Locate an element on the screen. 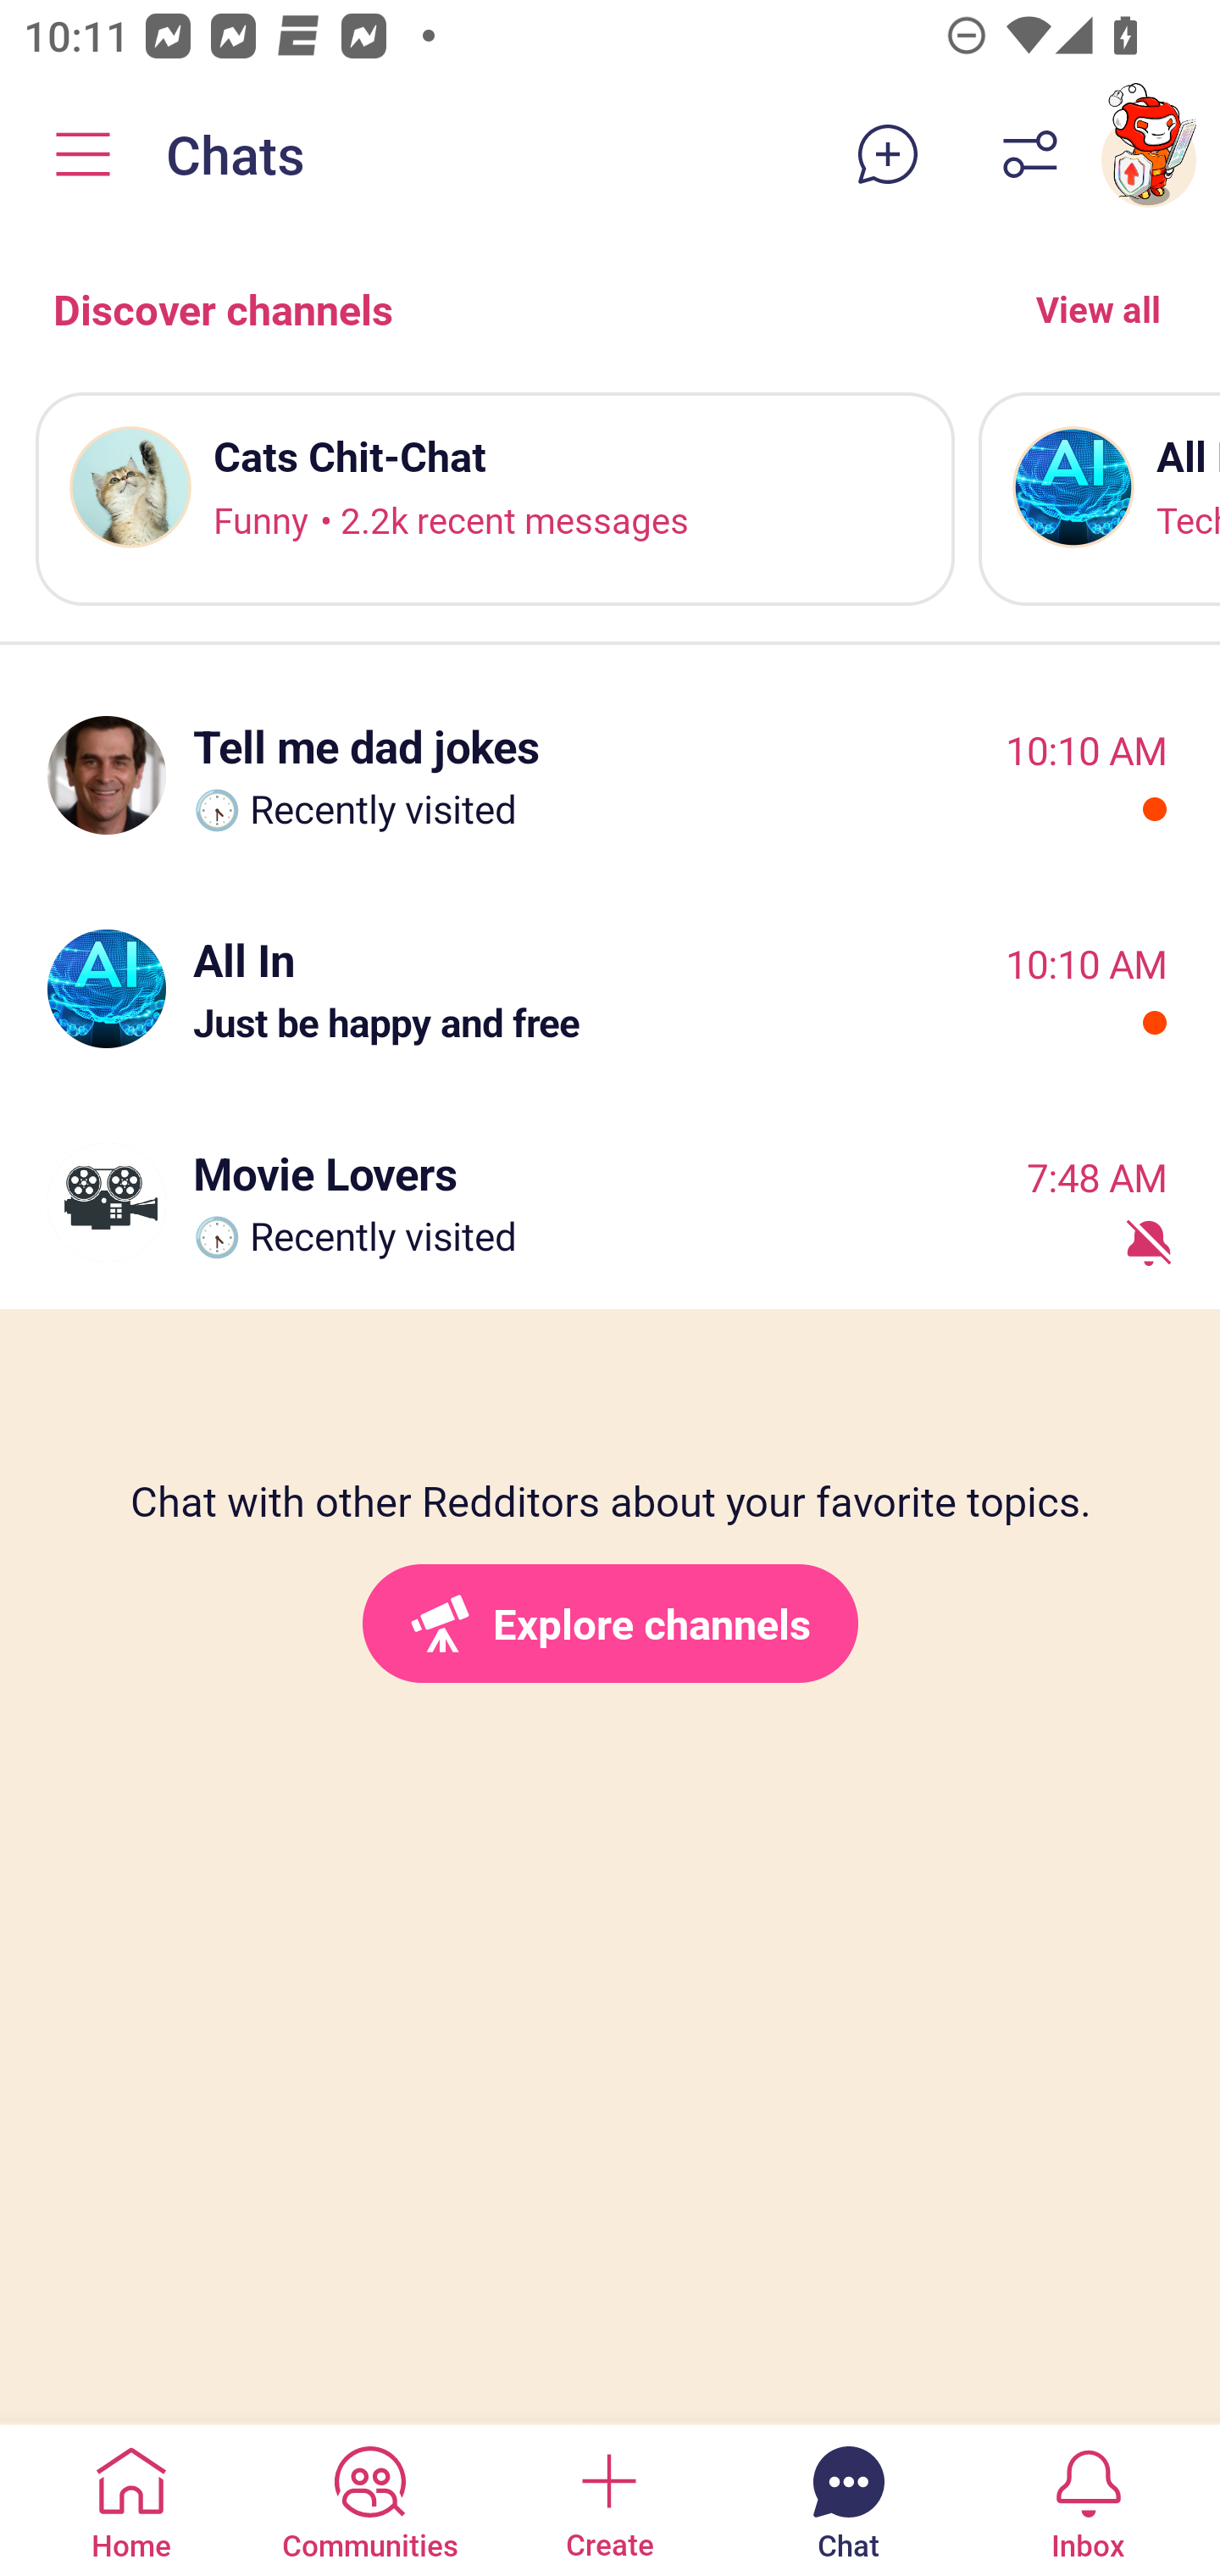 This screenshot has width=1220, height=2576. Chat icon All In Tech News & Discussion is located at coordinates (1099, 498).